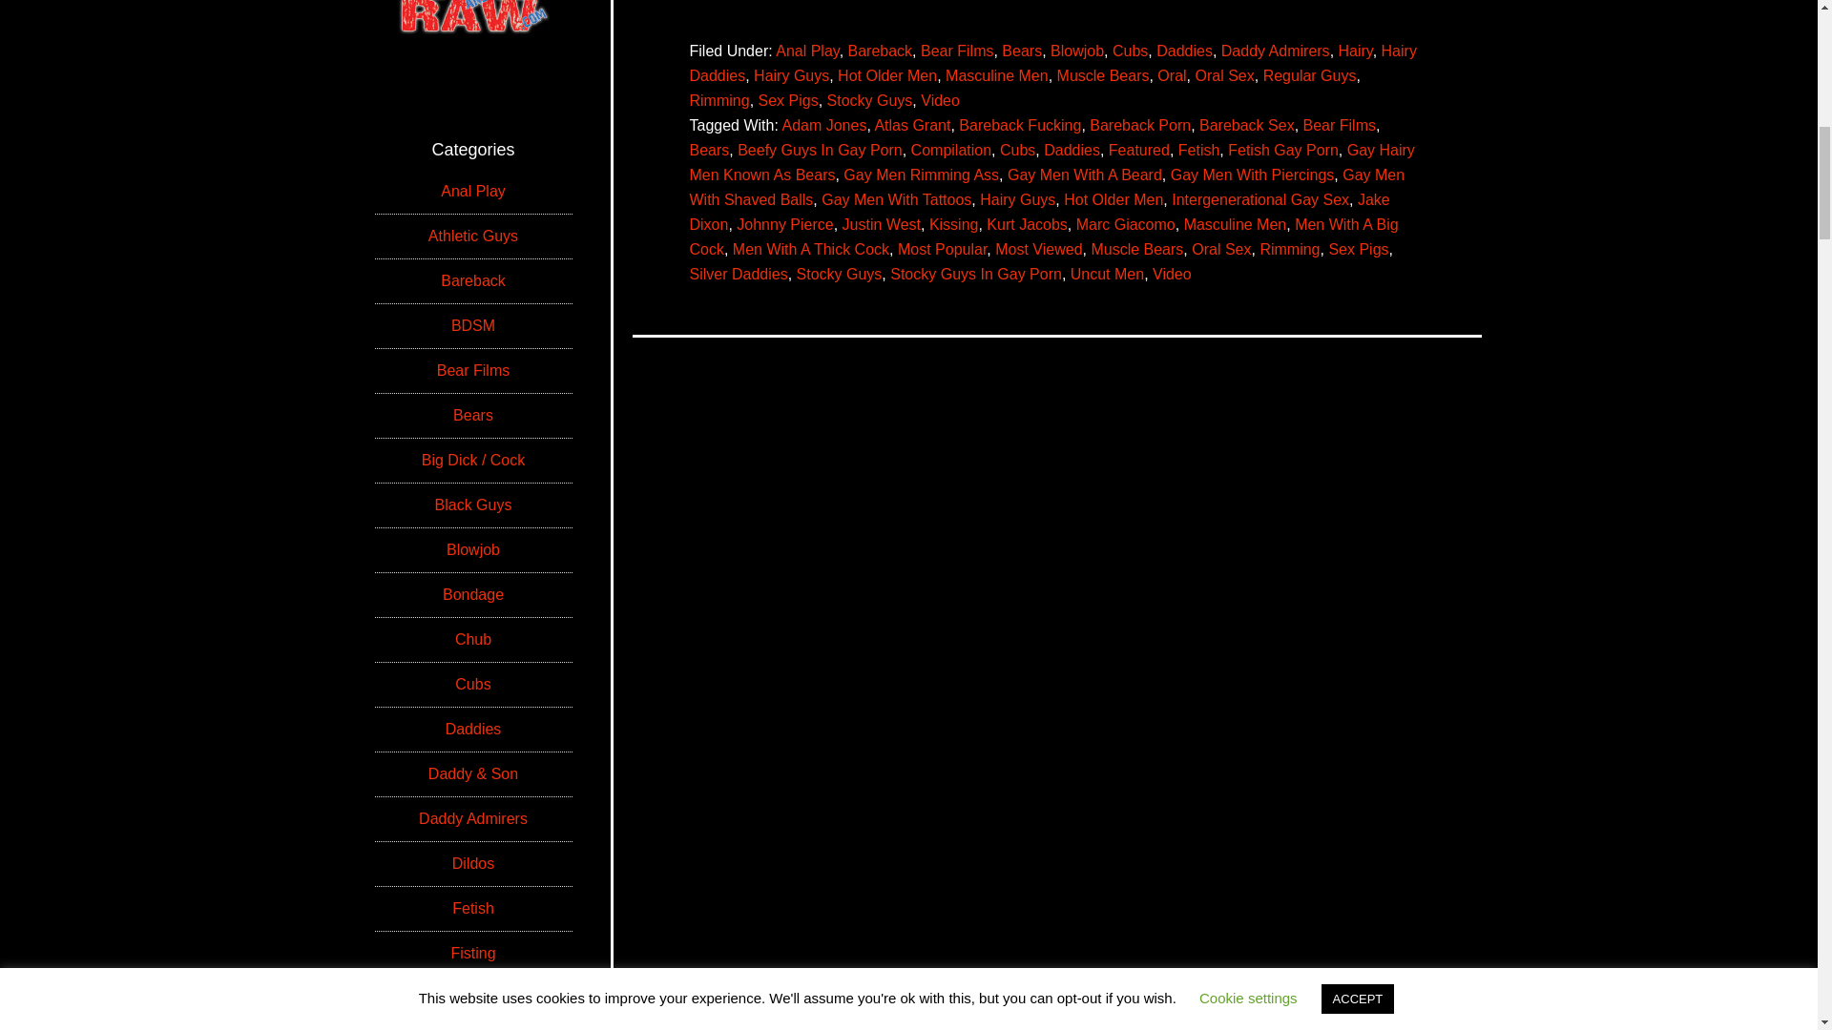  Describe the element at coordinates (1355, 51) in the screenshot. I see `Hairy` at that location.